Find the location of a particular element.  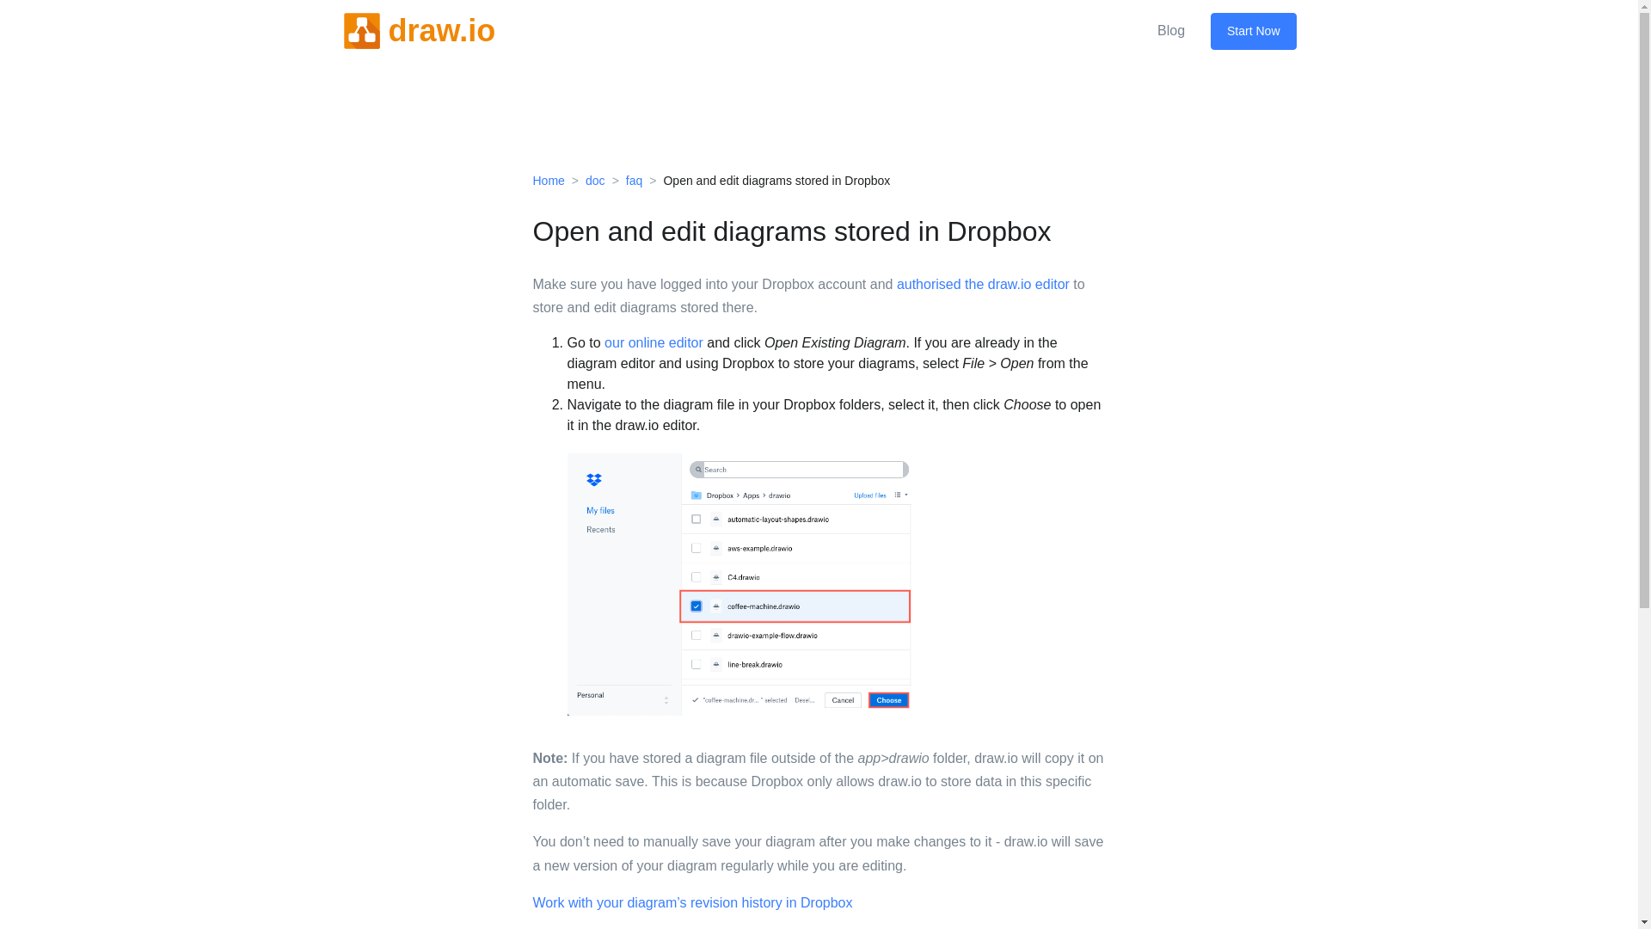

faq is located at coordinates (633, 181).